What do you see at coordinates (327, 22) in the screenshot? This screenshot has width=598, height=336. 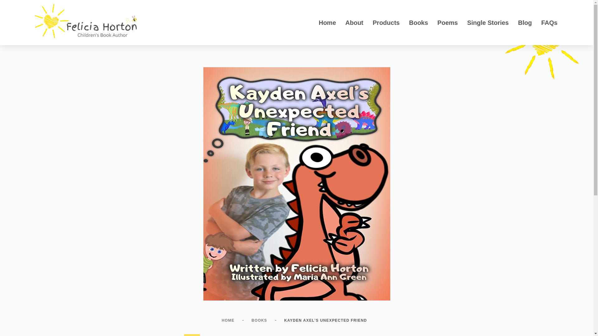 I see `Home` at bounding box center [327, 22].